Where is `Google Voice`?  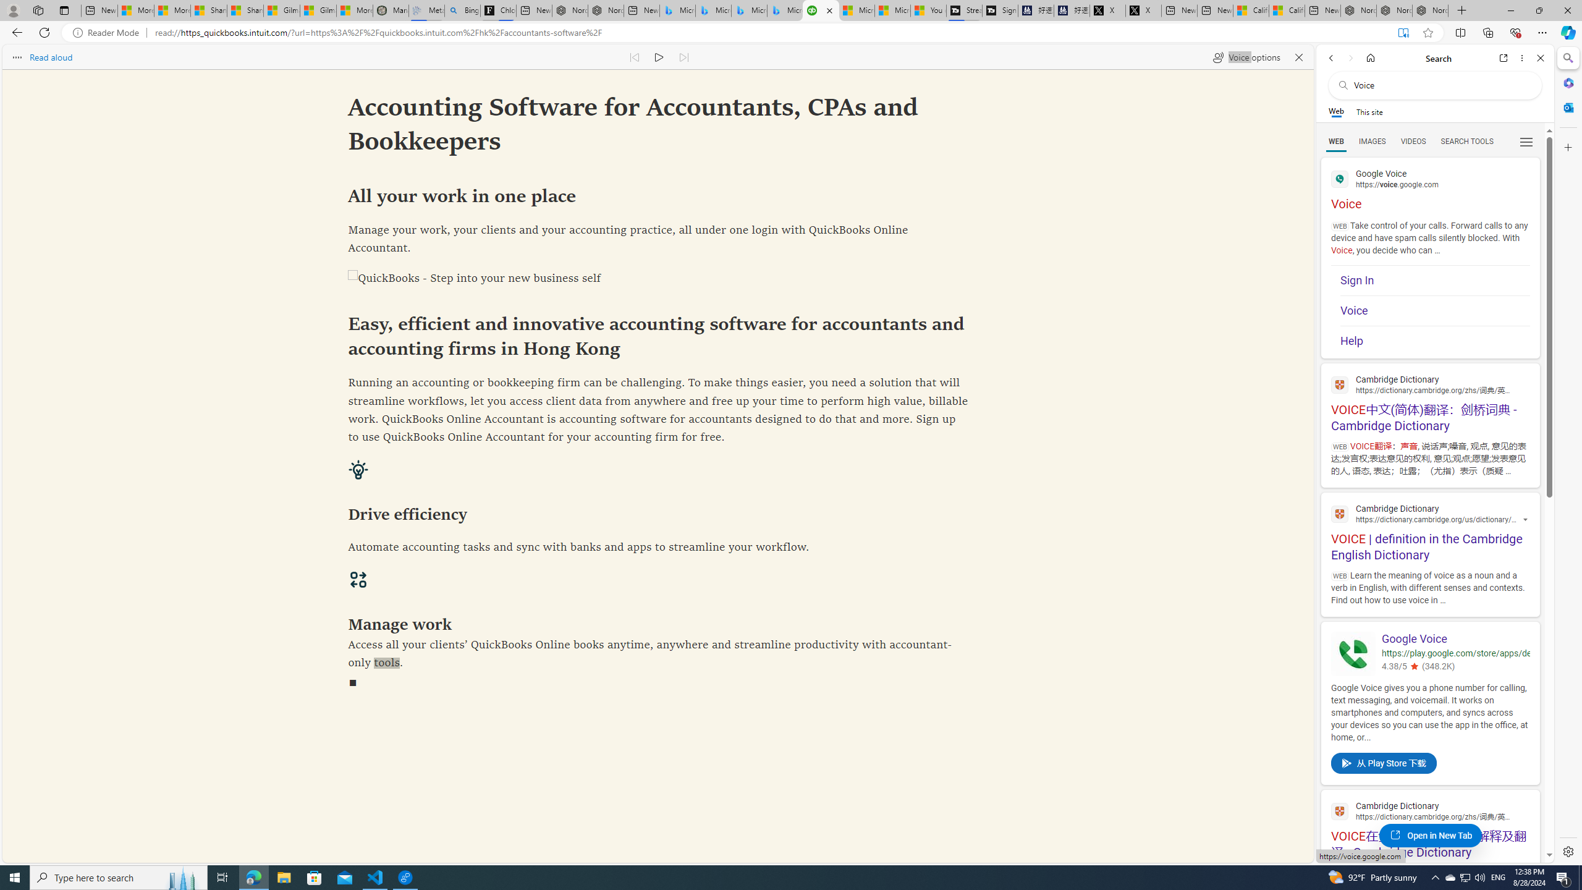
Google Voice is located at coordinates (1455, 639).